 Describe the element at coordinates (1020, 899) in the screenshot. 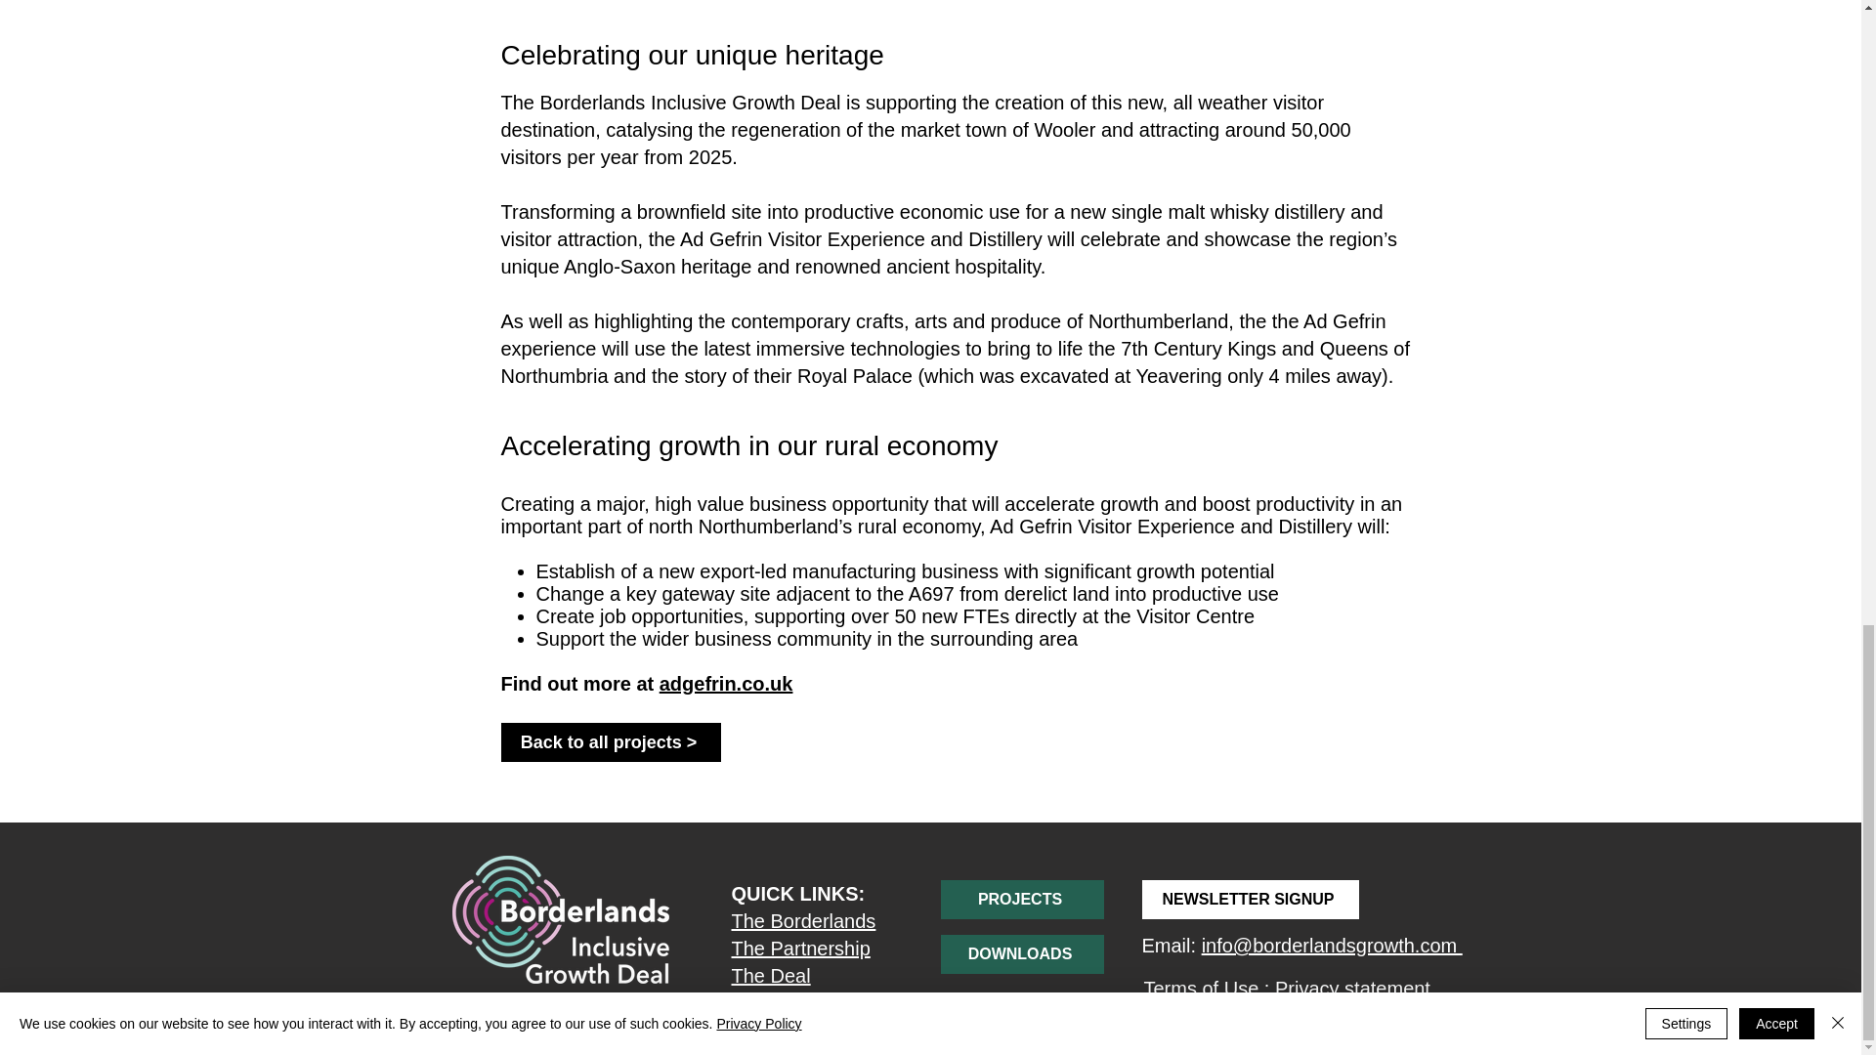

I see `PROJECTS` at that location.